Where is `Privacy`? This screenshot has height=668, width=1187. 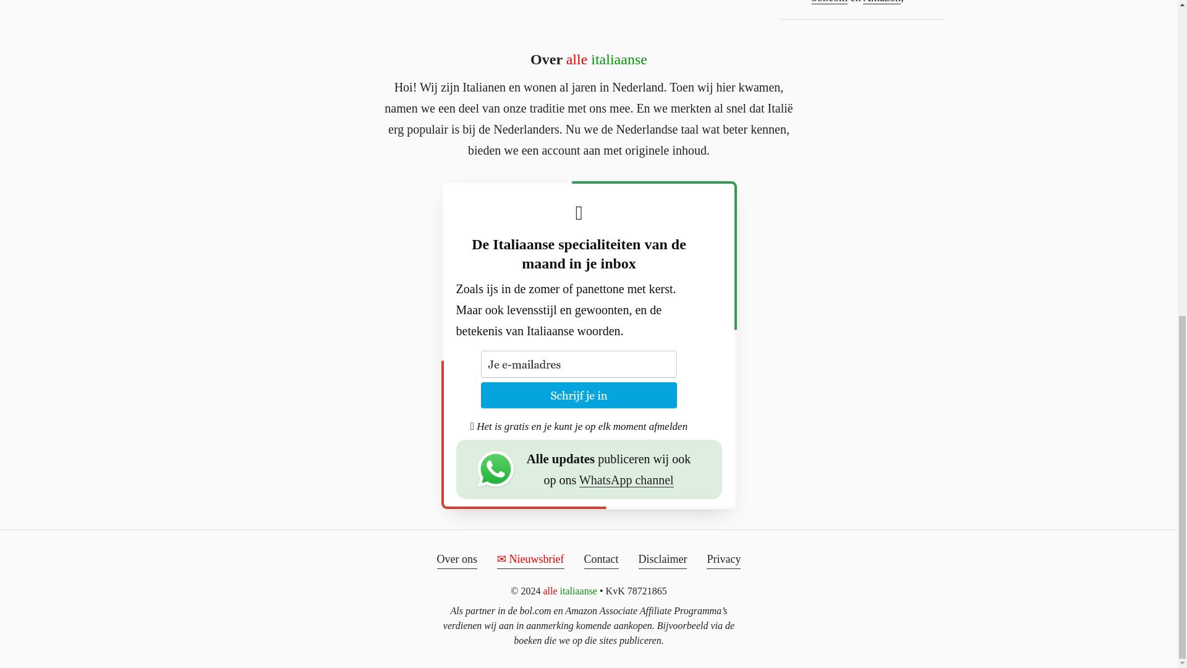 Privacy is located at coordinates (723, 559).